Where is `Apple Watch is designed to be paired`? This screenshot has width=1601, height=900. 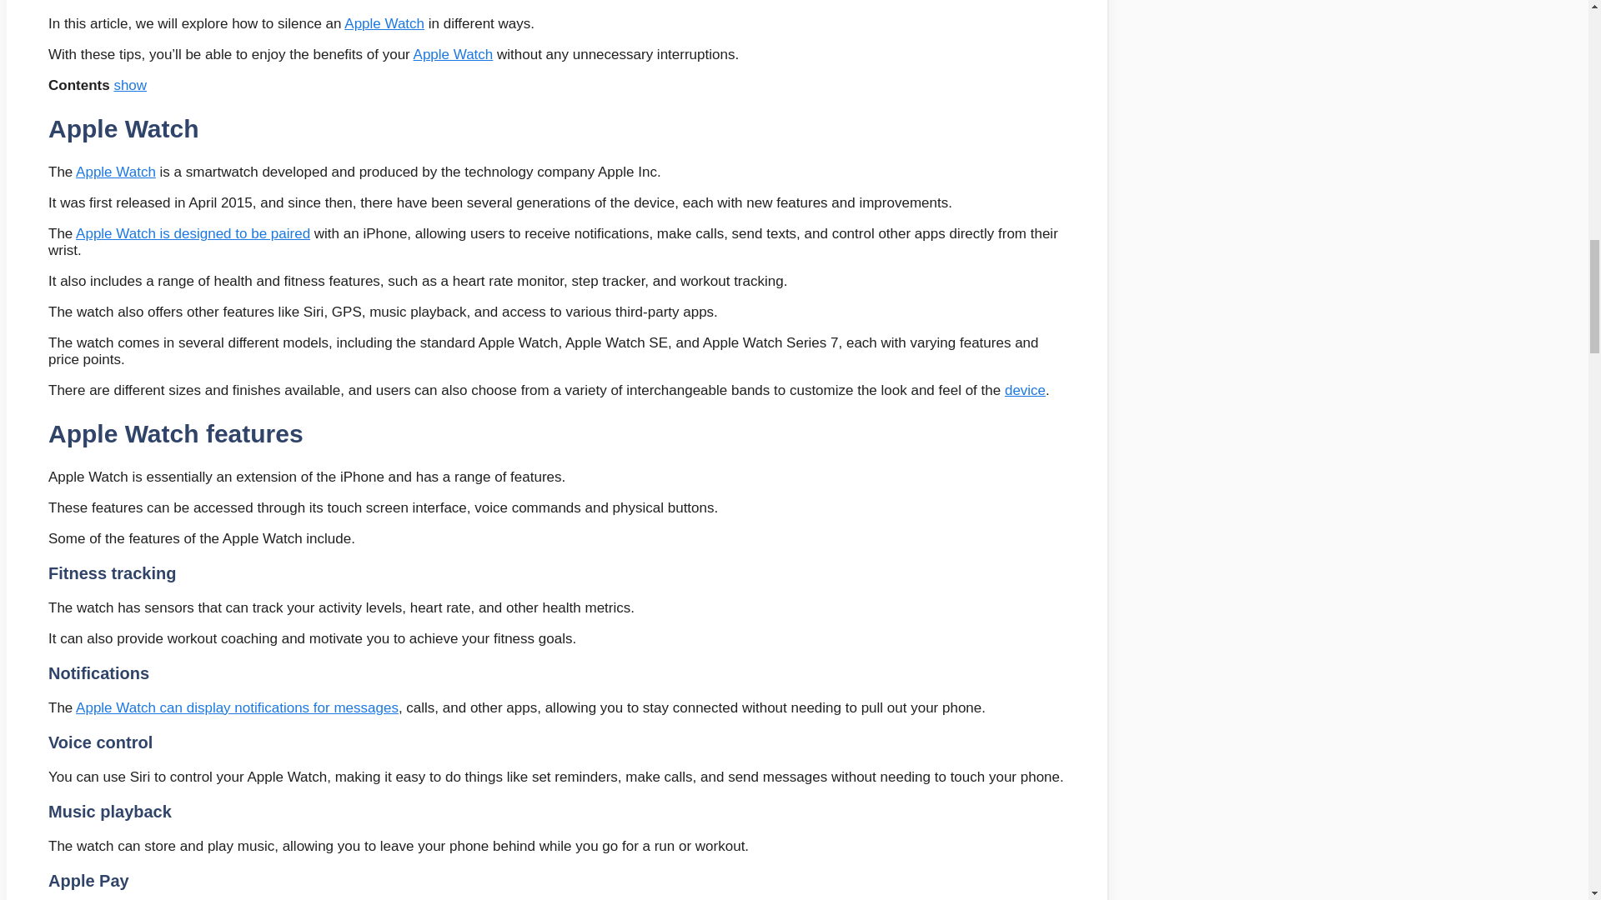
Apple Watch is designed to be paired is located at coordinates (193, 233).